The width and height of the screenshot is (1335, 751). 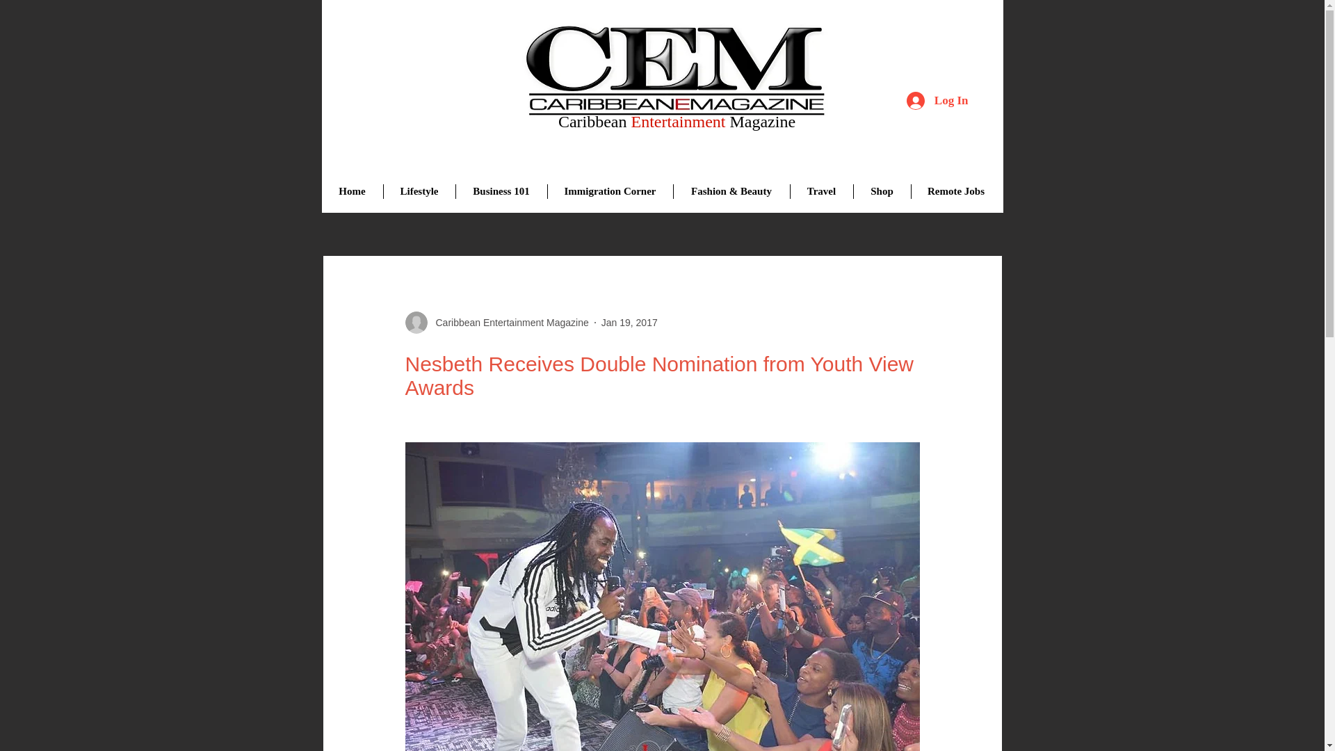 I want to click on Immigration Corner, so click(x=609, y=191).